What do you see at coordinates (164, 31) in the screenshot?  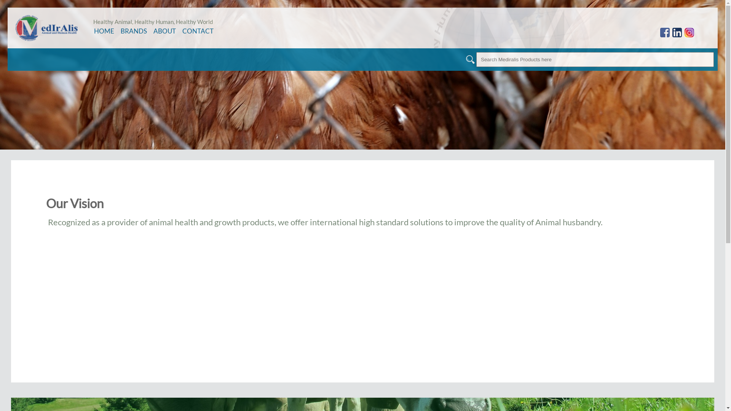 I see `ABOUT` at bounding box center [164, 31].